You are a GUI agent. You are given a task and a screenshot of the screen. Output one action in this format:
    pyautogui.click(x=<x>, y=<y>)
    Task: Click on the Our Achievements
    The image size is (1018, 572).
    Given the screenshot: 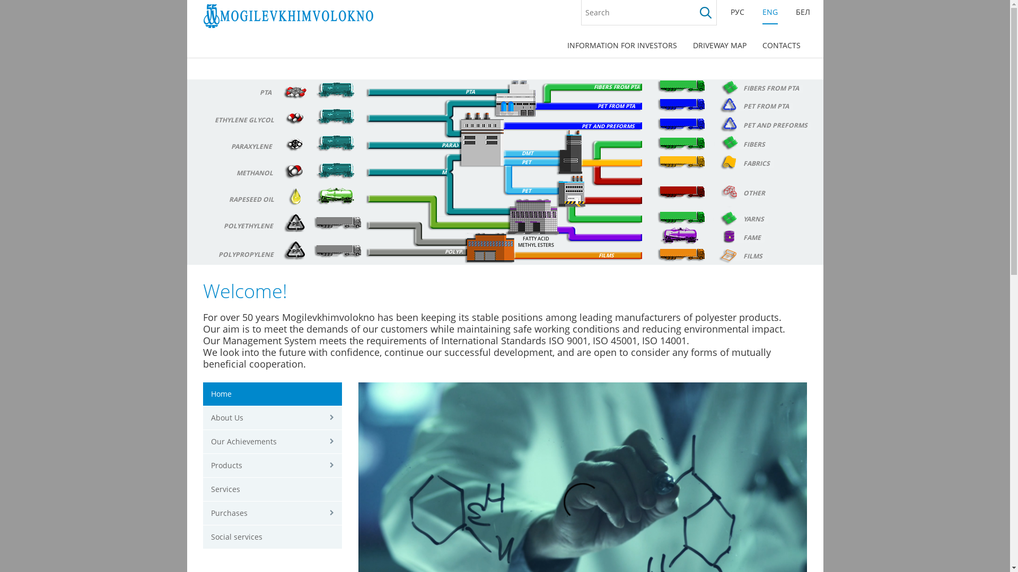 What is the action you would take?
    pyautogui.click(x=273, y=442)
    